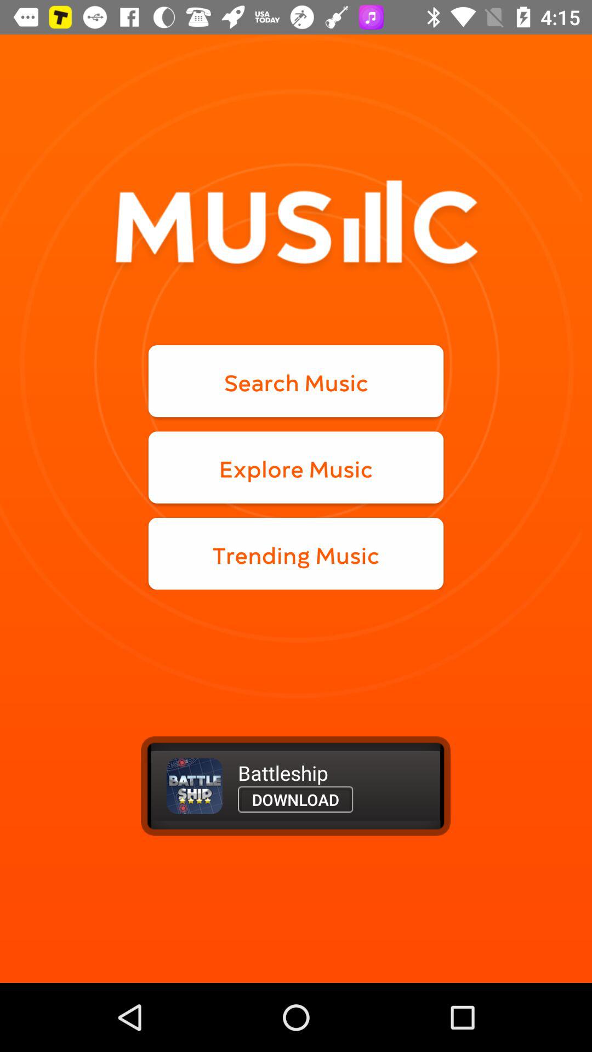 The image size is (592, 1052). What do you see at coordinates (296, 553) in the screenshot?
I see `scroll until the trending music` at bounding box center [296, 553].